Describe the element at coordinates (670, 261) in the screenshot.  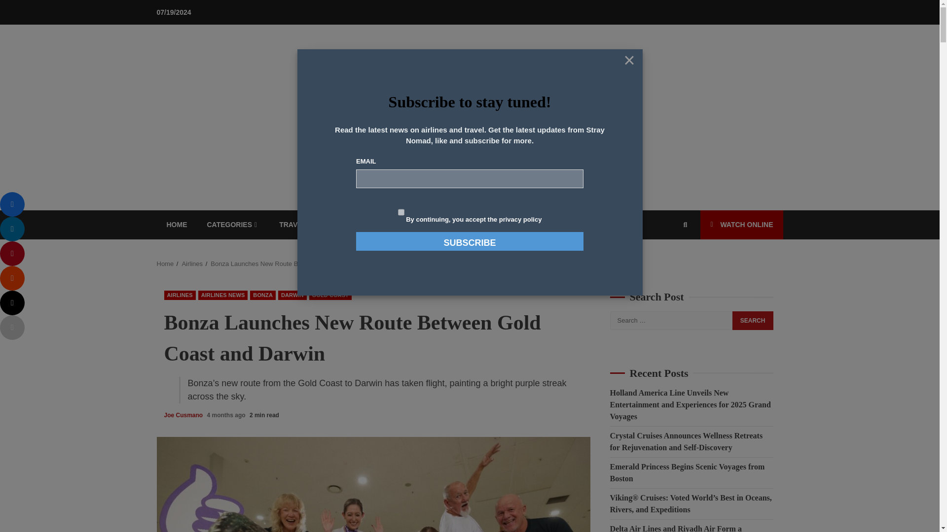
I see `Search` at that location.